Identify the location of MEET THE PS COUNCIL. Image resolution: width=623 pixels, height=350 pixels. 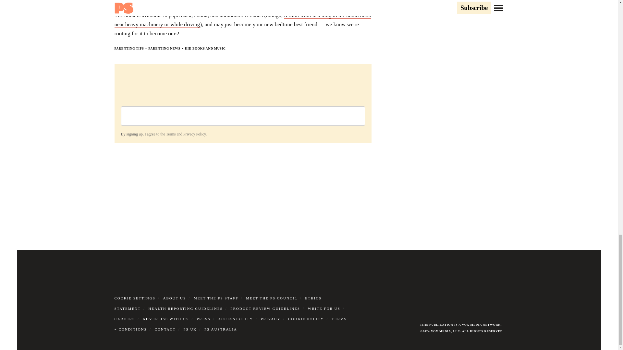
(271, 298).